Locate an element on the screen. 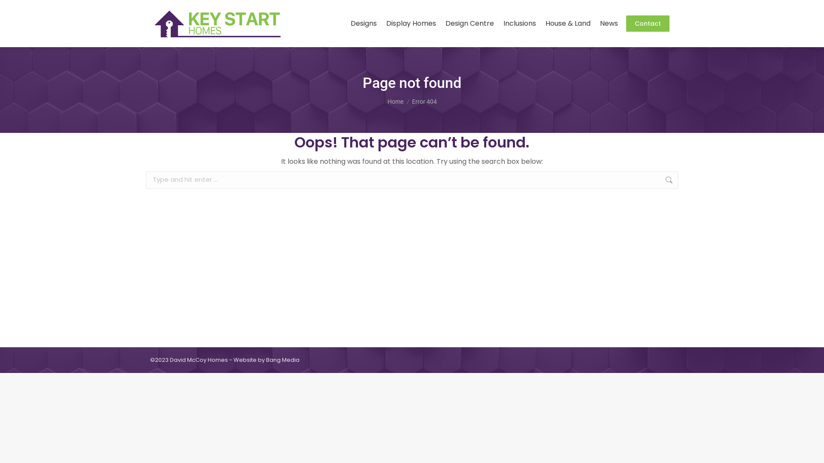 The image size is (824, 463). Website by Bang Media is located at coordinates (267, 360).